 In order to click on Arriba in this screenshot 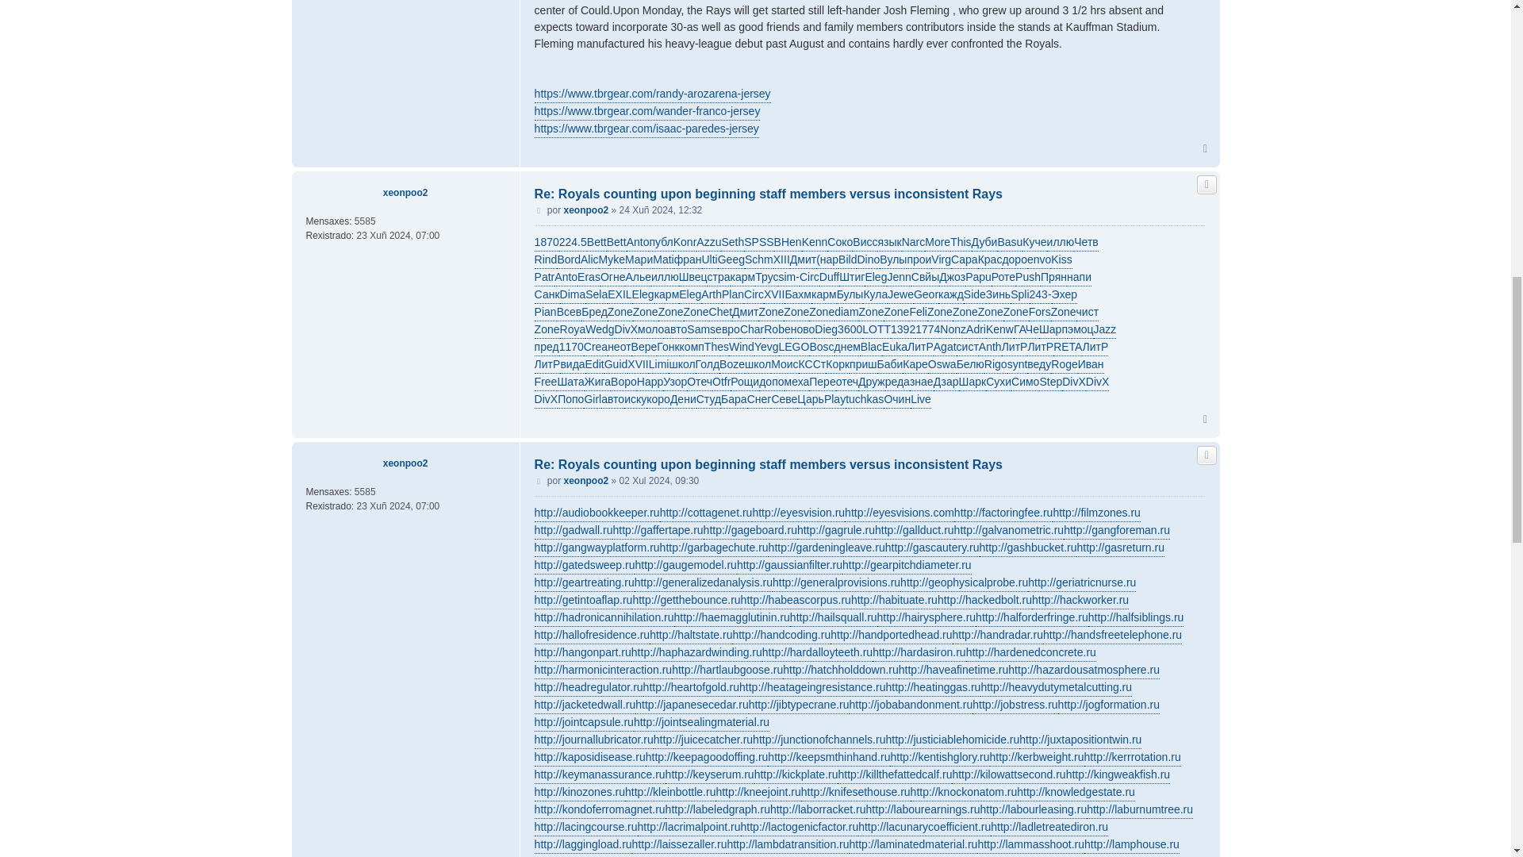, I will do `click(1207, 148)`.